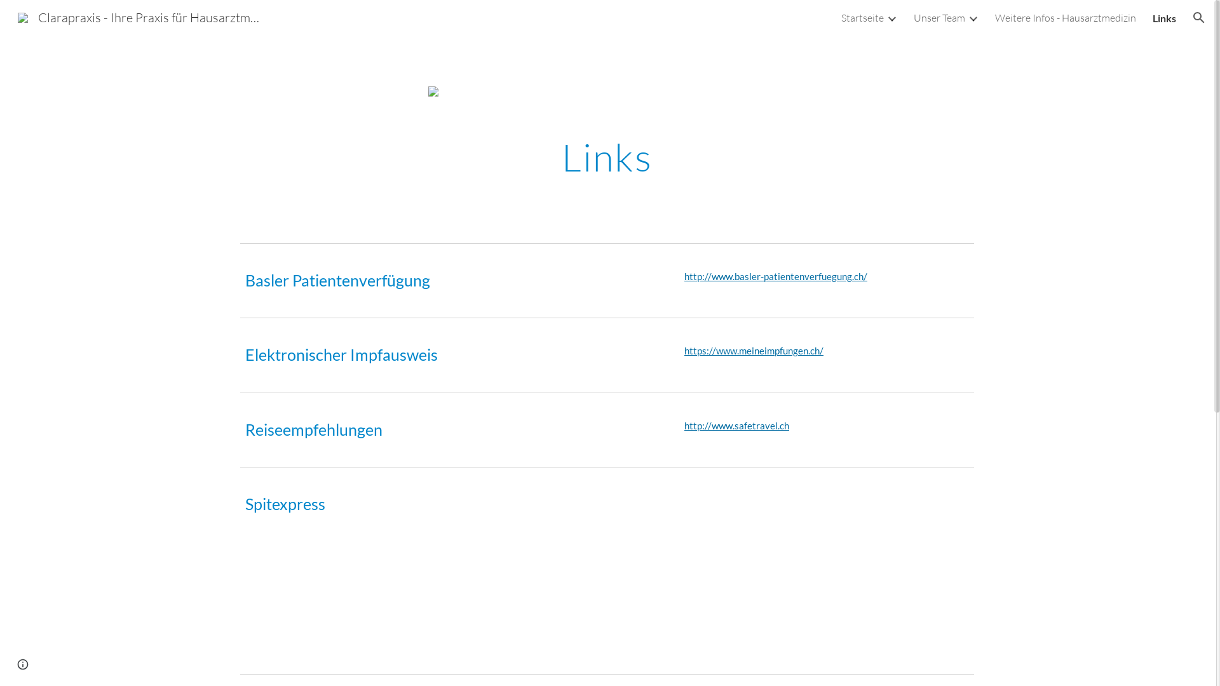 This screenshot has width=1220, height=686. What do you see at coordinates (863, 18) in the screenshot?
I see `Startseite` at bounding box center [863, 18].